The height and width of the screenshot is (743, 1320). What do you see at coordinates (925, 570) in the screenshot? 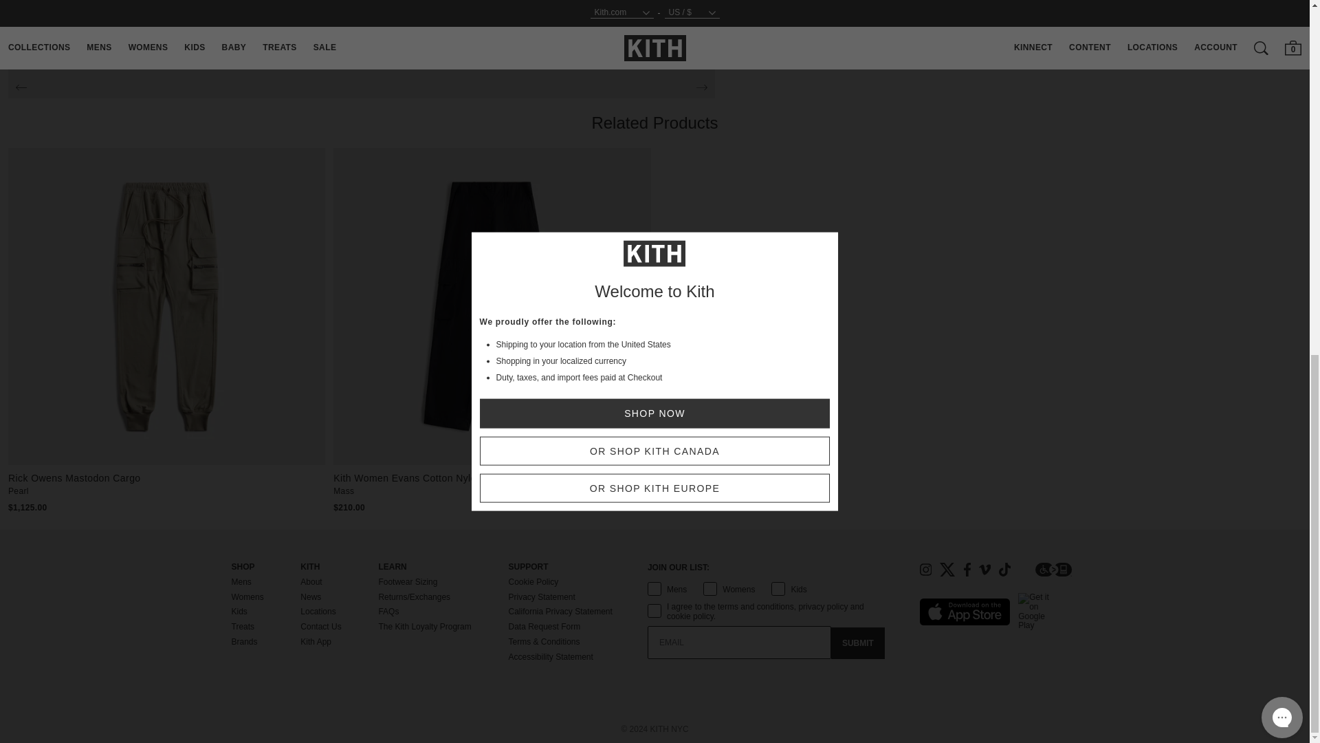
I see `Instagram` at bounding box center [925, 570].